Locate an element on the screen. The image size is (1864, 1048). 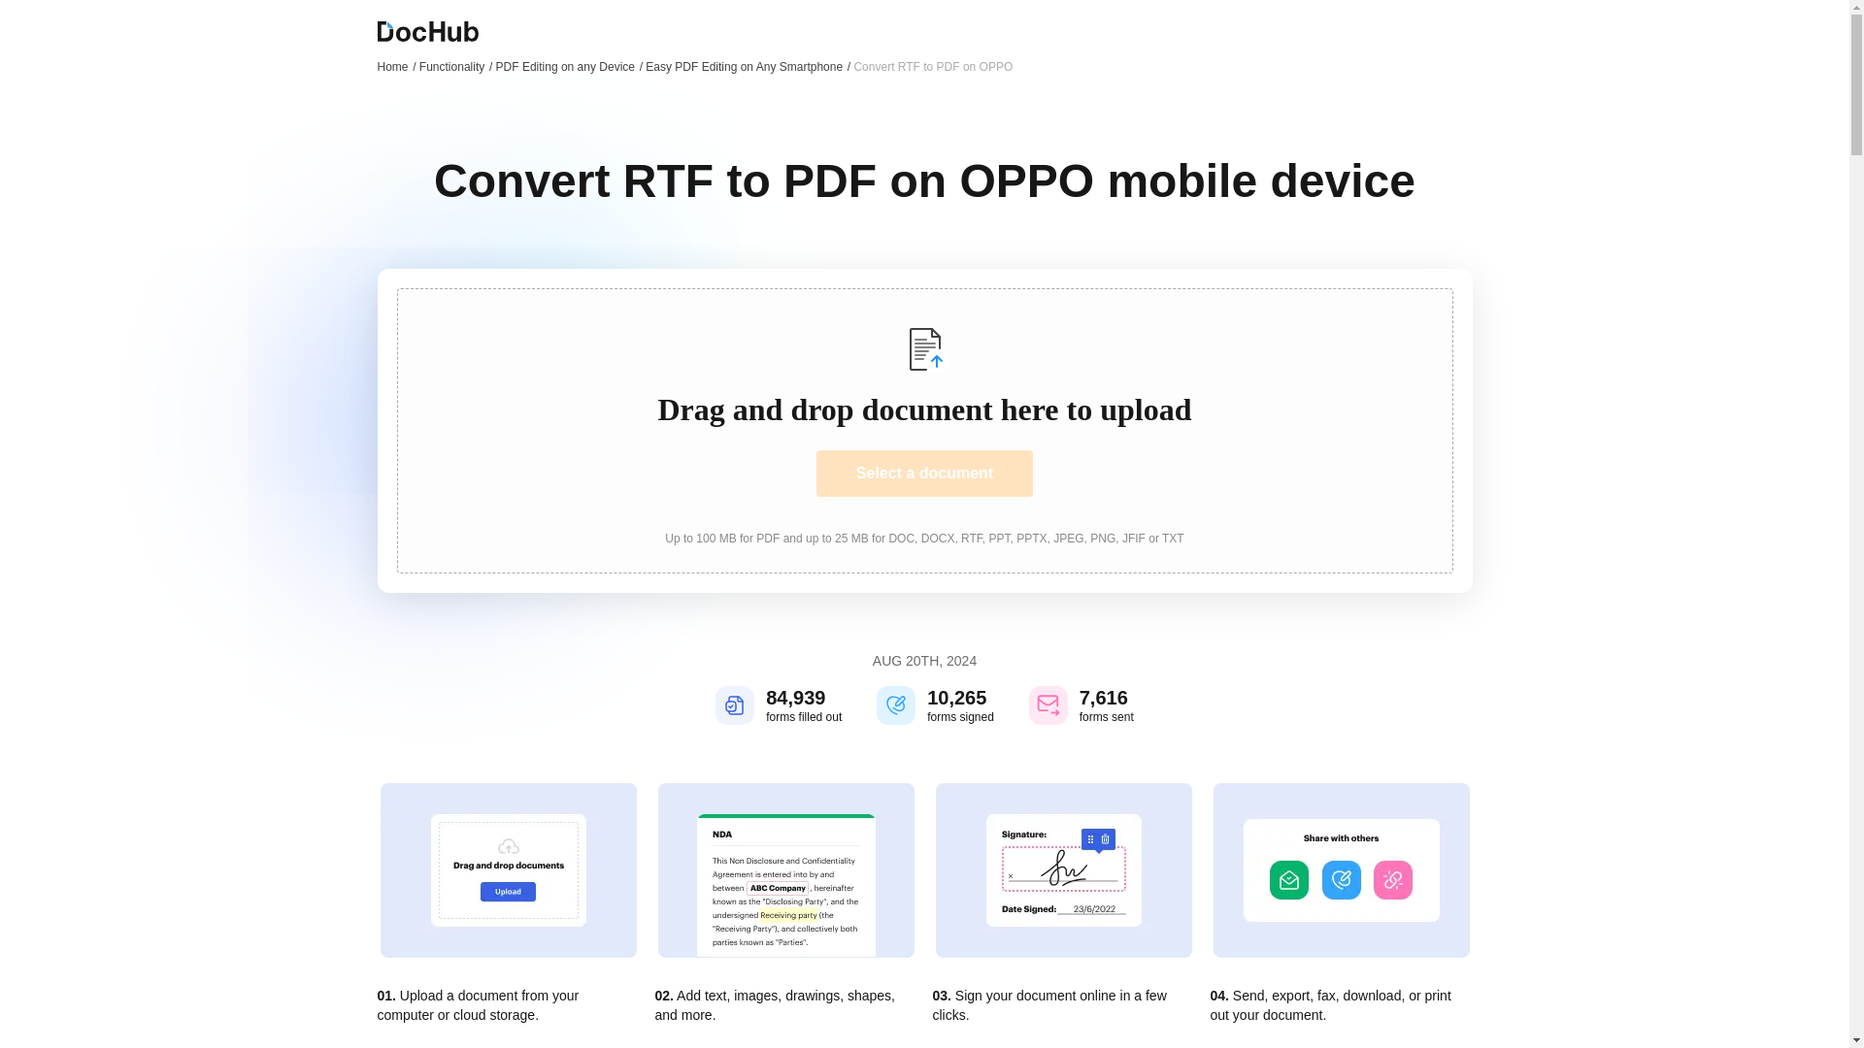
PDF Editing on any Device is located at coordinates (569, 66).